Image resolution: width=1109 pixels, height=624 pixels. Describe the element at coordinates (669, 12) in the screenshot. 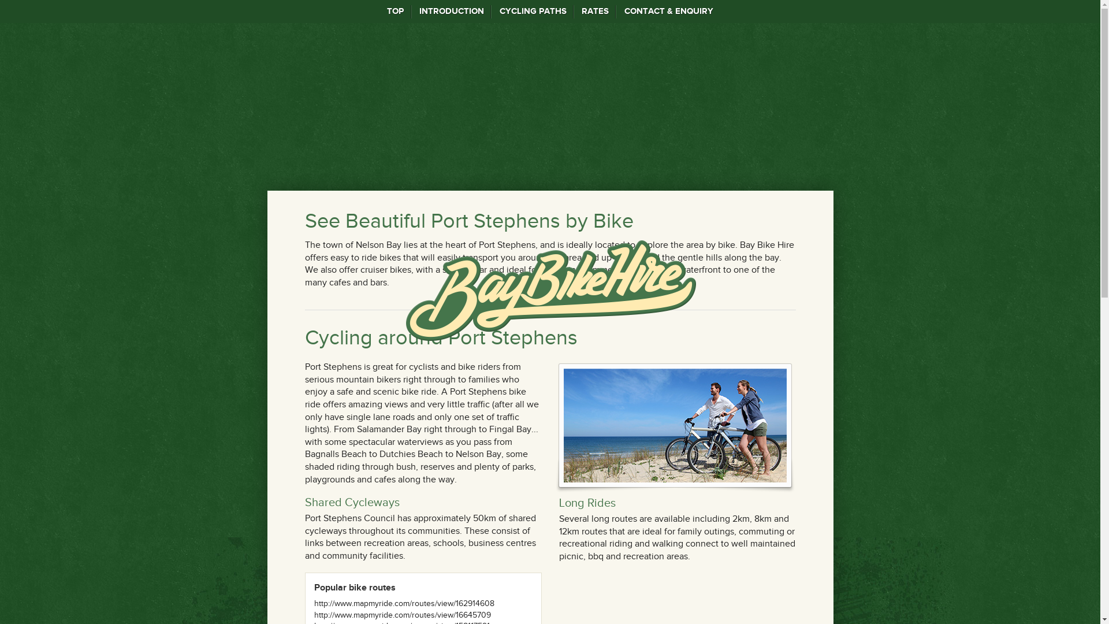

I see `CONTACT & ENQUIRY` at that location.